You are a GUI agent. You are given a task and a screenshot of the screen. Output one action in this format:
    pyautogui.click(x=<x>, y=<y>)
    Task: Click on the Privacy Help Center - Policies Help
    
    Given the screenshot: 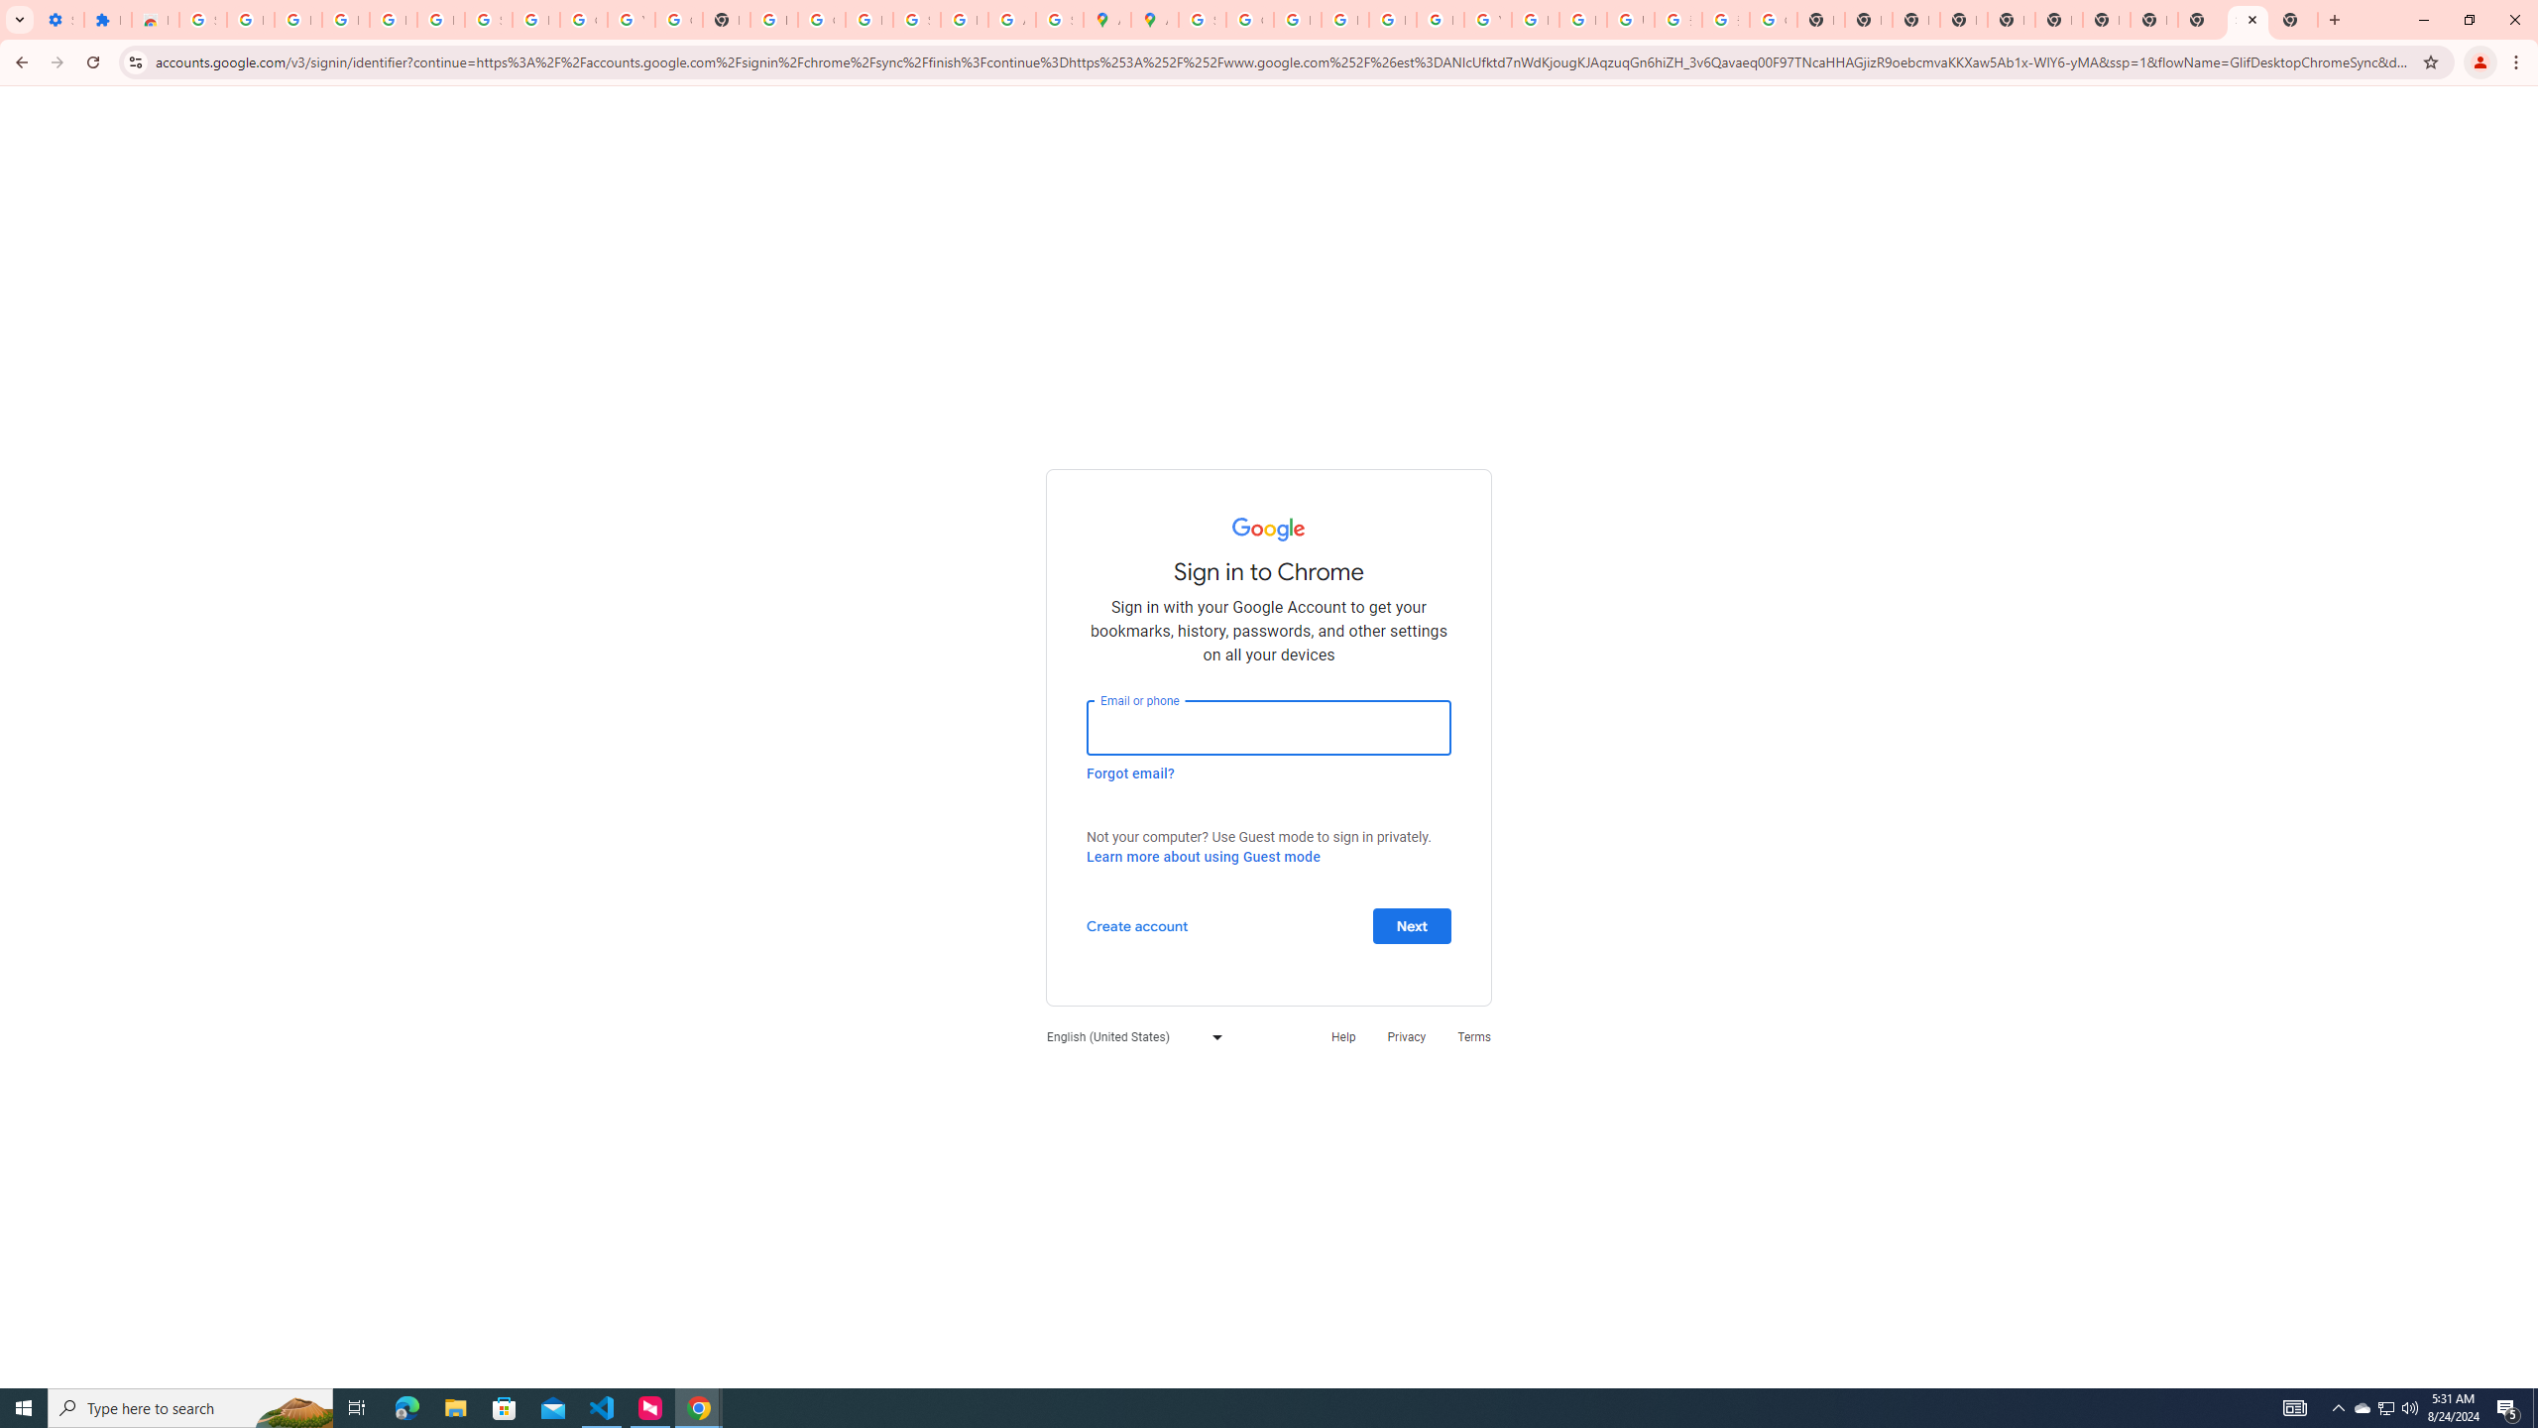 What is the action you would take?
    pyautogui.click(x=1344, y=20)
    